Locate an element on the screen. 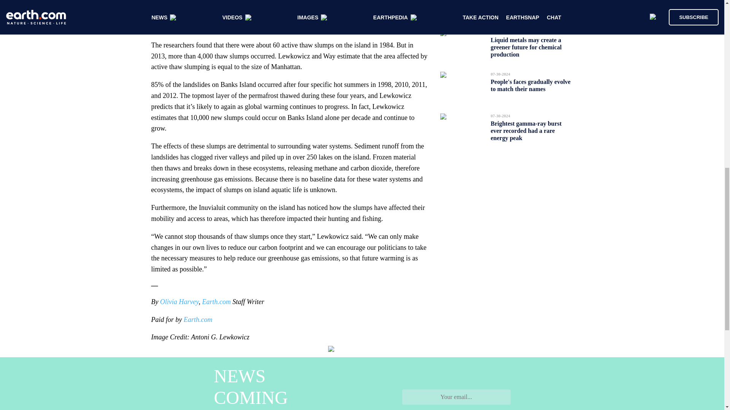 The image size is (730, 410). Honeybees need a balanced diet for optimal health is located at coordinates (532, 6).